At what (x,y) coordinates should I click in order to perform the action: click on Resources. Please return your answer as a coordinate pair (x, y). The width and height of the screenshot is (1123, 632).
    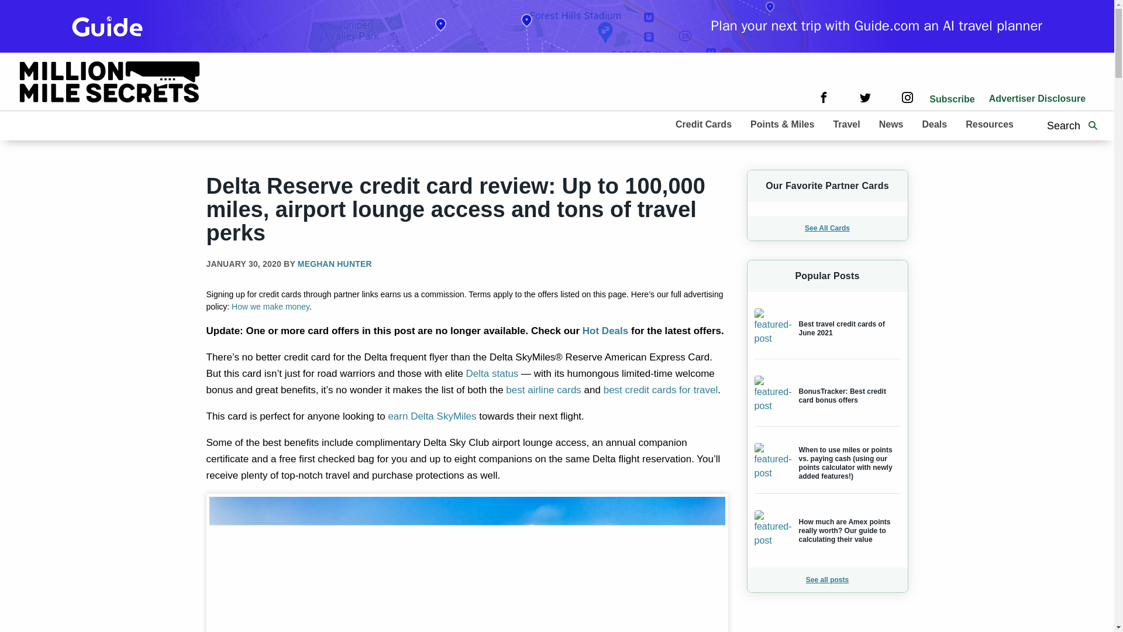
    Looking at the image, I should click on (990, 123).